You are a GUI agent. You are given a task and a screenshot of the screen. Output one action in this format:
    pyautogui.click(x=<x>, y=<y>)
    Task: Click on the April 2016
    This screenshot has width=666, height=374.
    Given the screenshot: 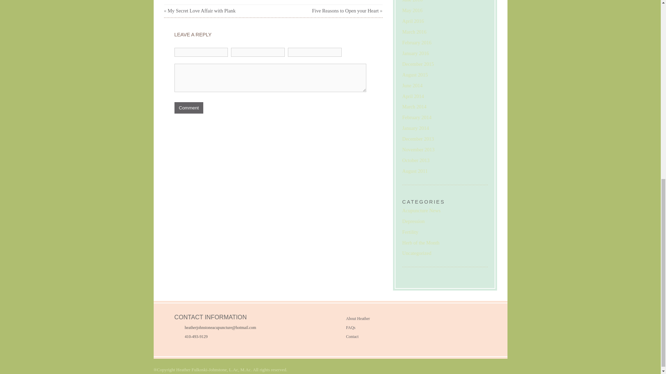 What is the action you would take?
    pyautogui.click(x=413, y=21)
    